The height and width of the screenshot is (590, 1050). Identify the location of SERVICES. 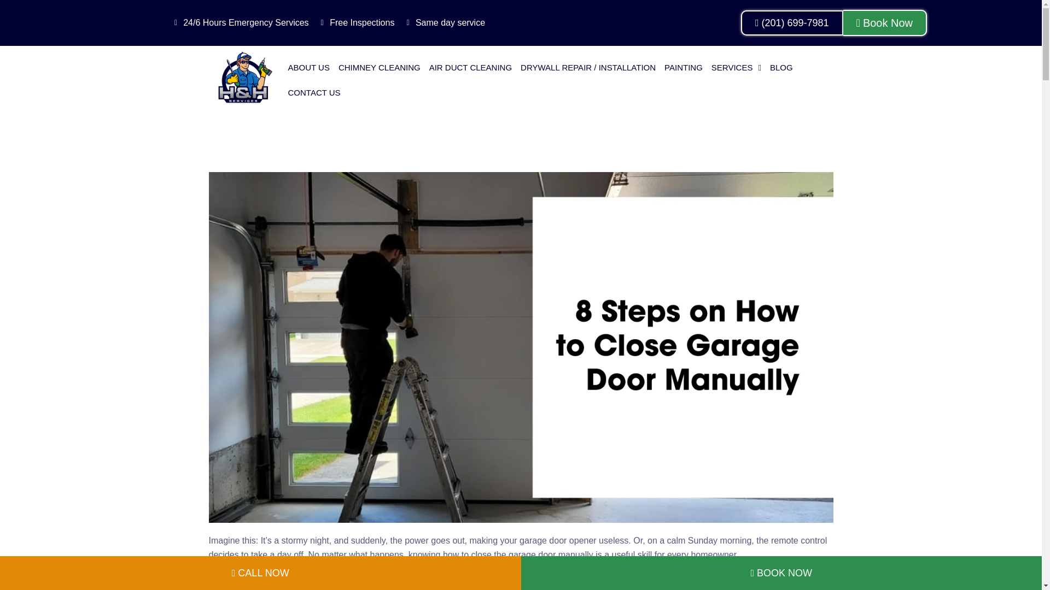
(736, 68).